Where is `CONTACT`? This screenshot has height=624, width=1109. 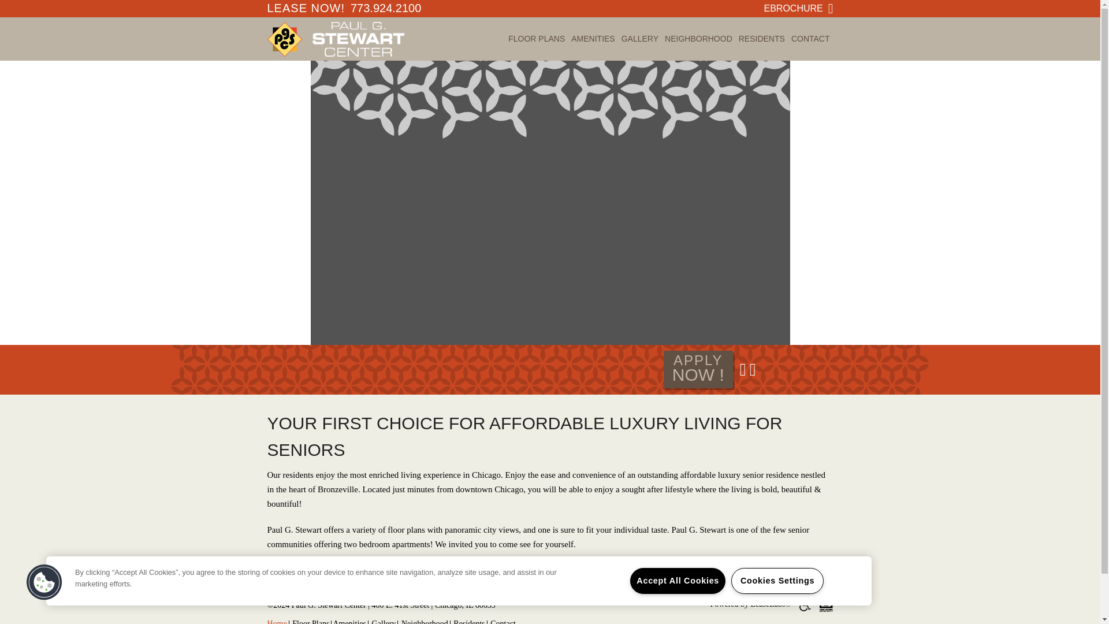
CONTACT is located at coordinates (812, 34).